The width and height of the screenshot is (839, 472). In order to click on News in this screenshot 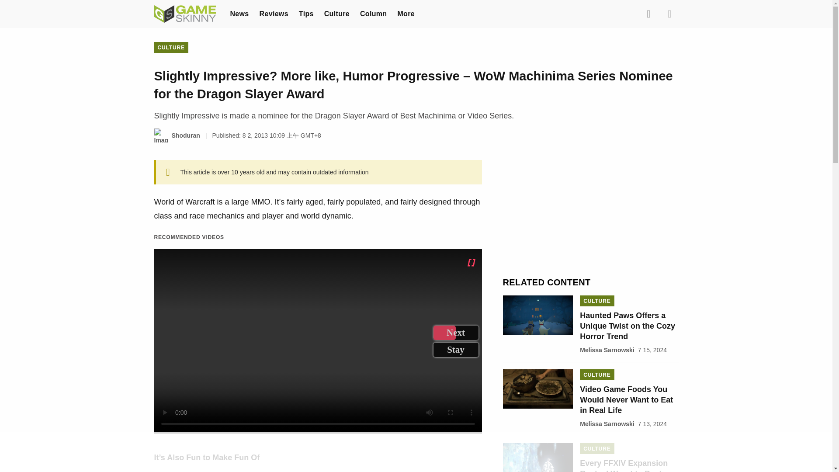, I will do `click(239, 13)`.